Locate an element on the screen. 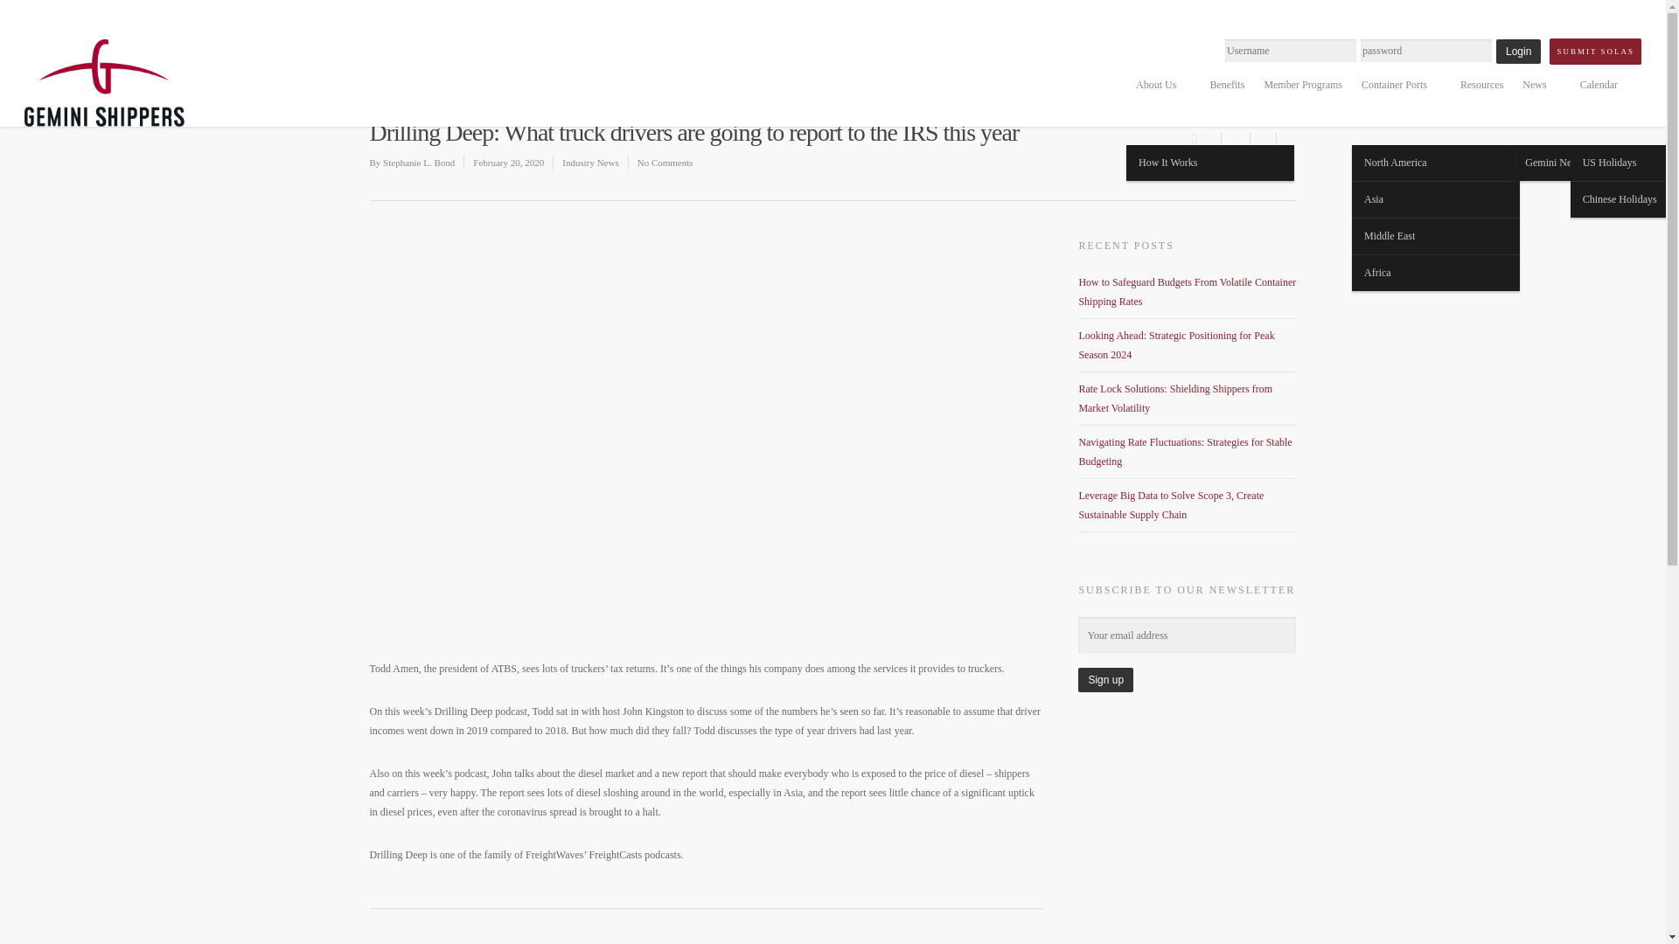  Asia is located at coordinates (1435, 199).